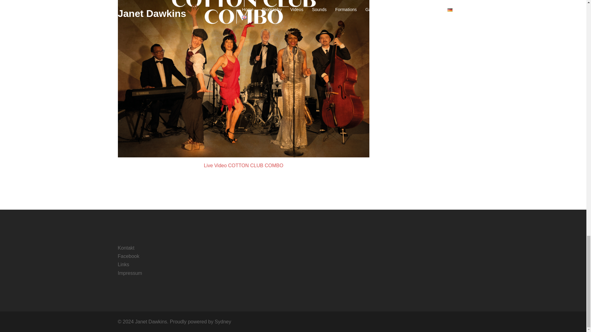 This screenshot has width=591, height=332. What do you see at coordinates (130, 273) in the screenshot?
I see `Impressum` at bounding box center [130, 273].